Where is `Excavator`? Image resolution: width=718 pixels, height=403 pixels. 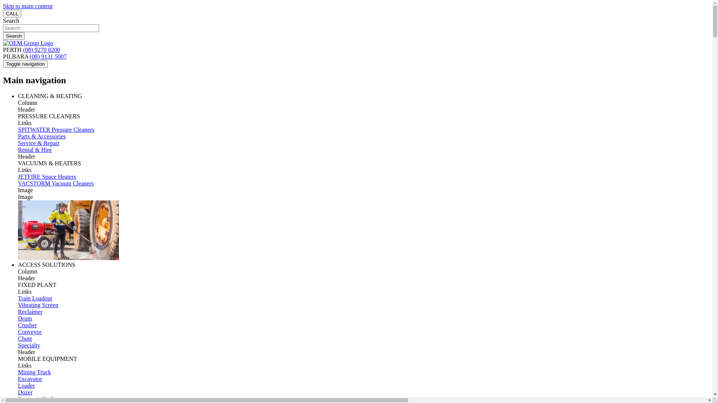 Excavator is located at coordinates (30, 379).